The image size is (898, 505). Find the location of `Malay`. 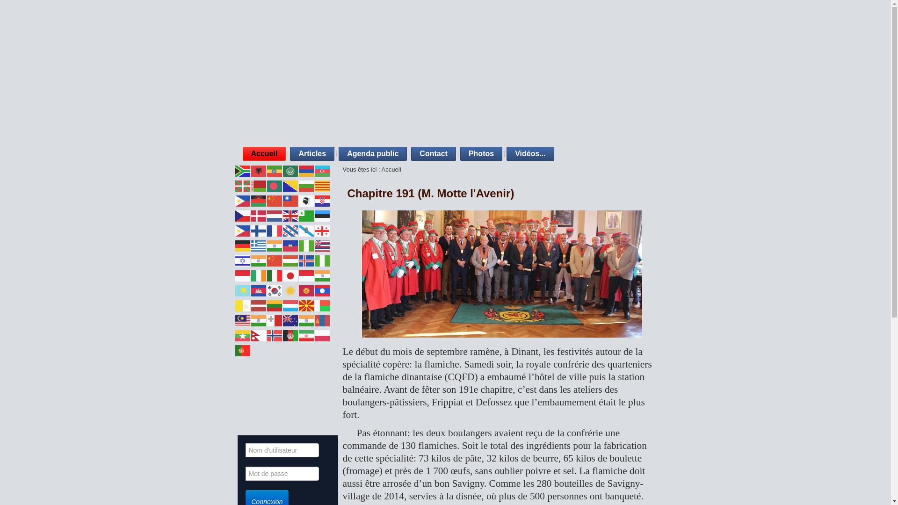

Malay is located at coordinates (243, 320).